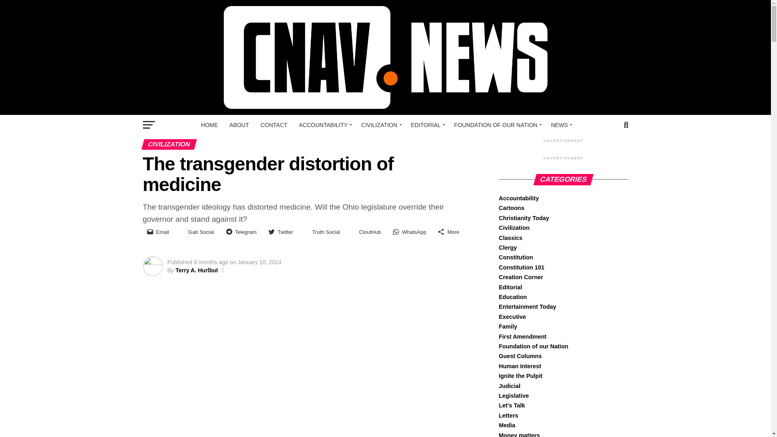 This screenshot has height=437, width=777. I want to click on Click to share on CloutHub, so click(366, 232).